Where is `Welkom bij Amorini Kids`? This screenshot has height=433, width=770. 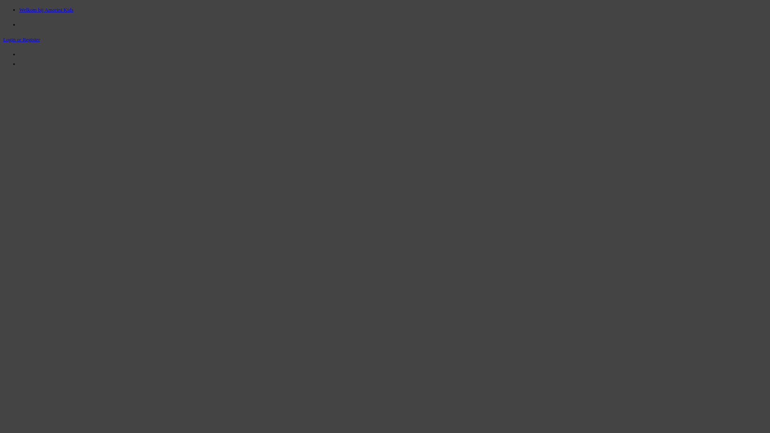
Welkom bij Amorini Kids is located at coordinates (47, 10).